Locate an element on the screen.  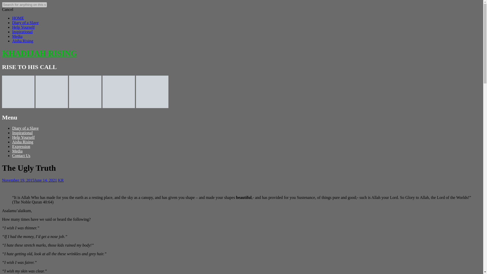
Skip to content is located at coordinates (8, 132).